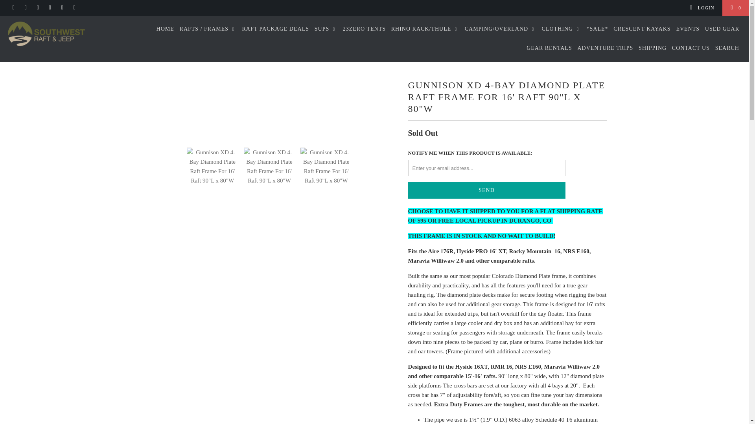 This screenshot has width=755, height=424. What do you see at coordinates (702, 8) in the screenshot?
I see `My Account ` at bounding box center [702, 8].